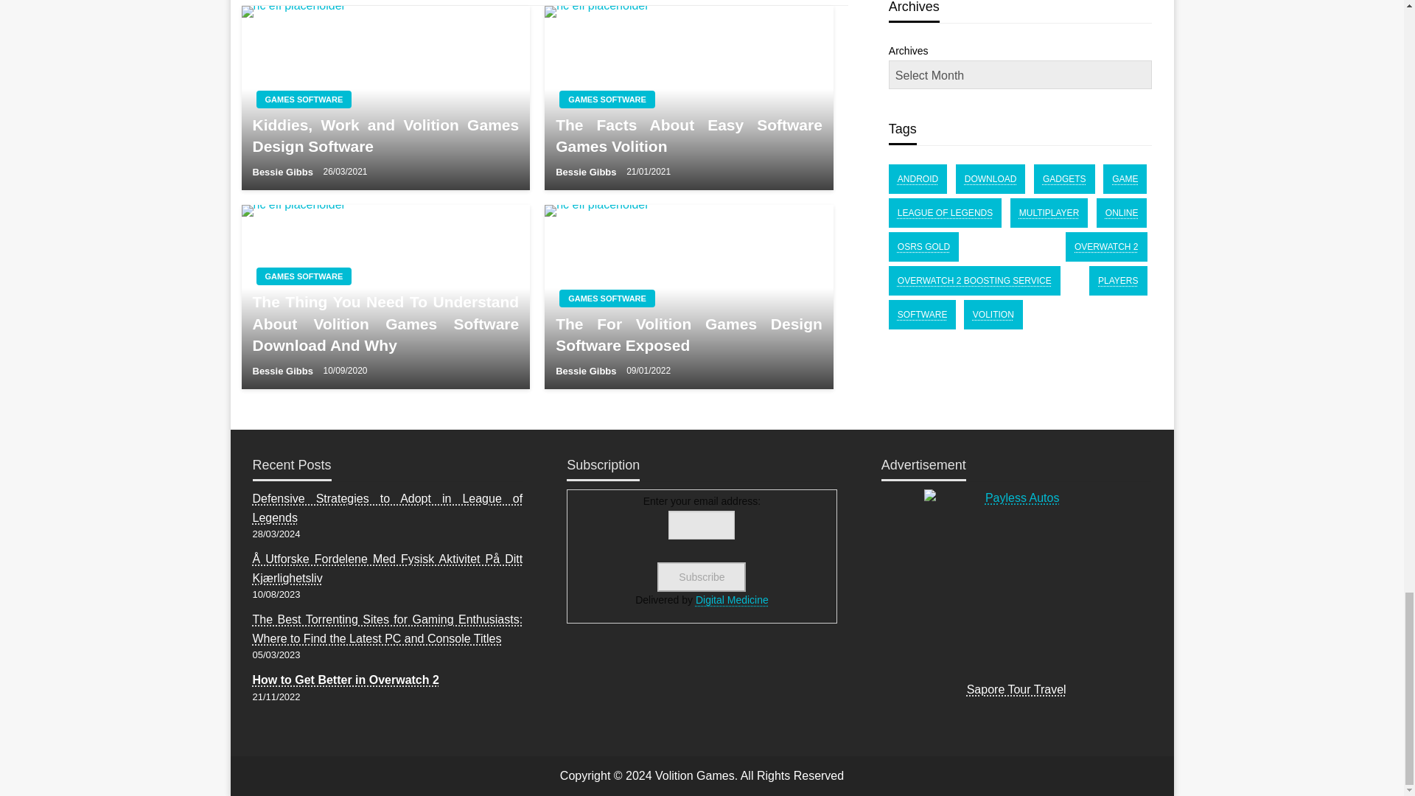 The height and width of the screenshot is (796, 1415). What do you see at coordinates (688, 296) in the screenshot?
I see `The For Volition Games Design Software Exposed` at bounding box center [688, 296].